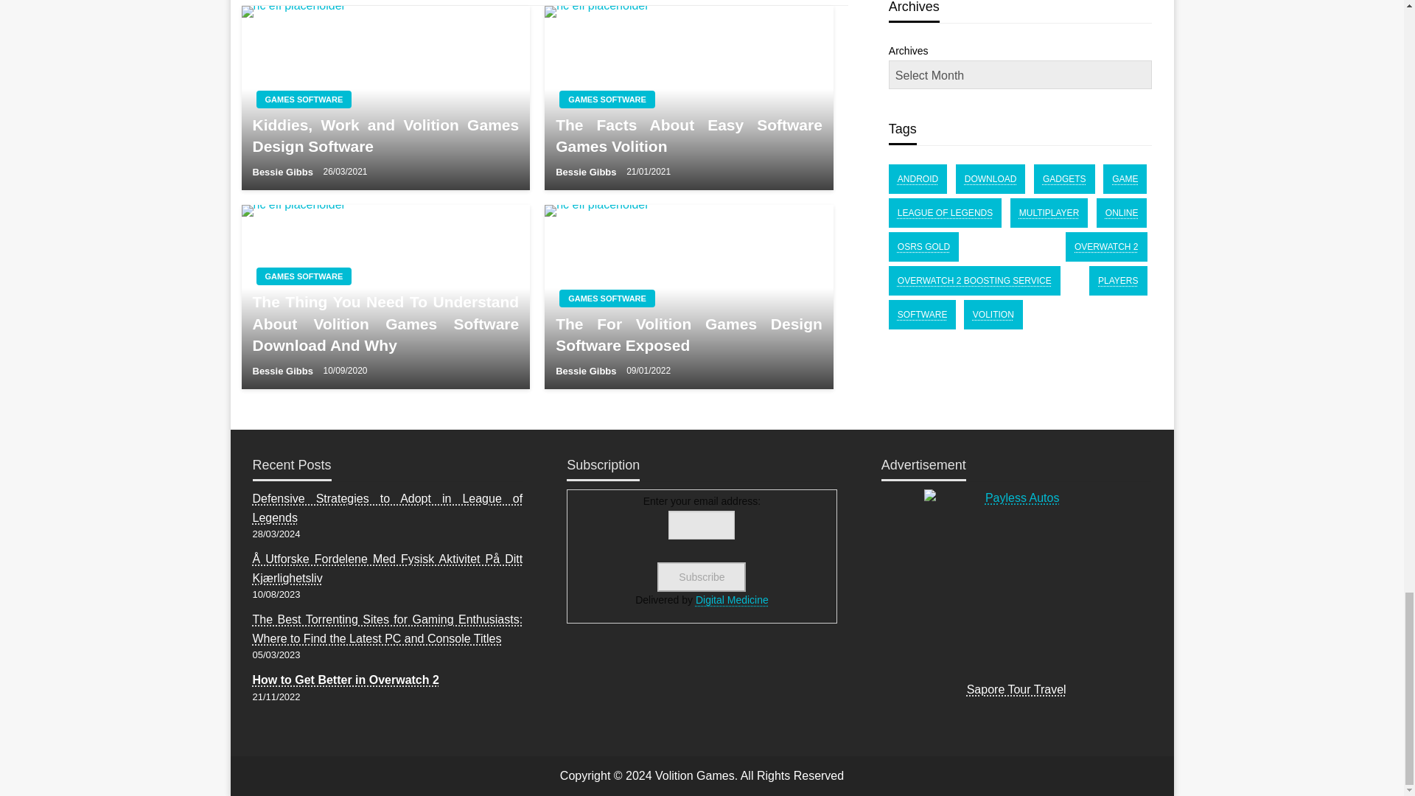 The height and width of the screenshot is (796, 1415). What do you see at coordinates (688, 296) in the screenshot?
I see `The For Volition Games Design Software Exposed` at bounding box center [688, 296].